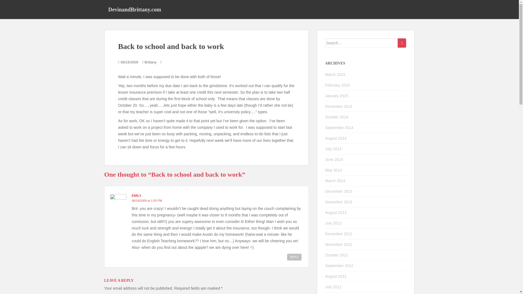 This screenshot has width=523, height=294. What do you see at coordinates (333, 170) in the screenshot?
I see `May 2014` at bounding box center [333, 170].